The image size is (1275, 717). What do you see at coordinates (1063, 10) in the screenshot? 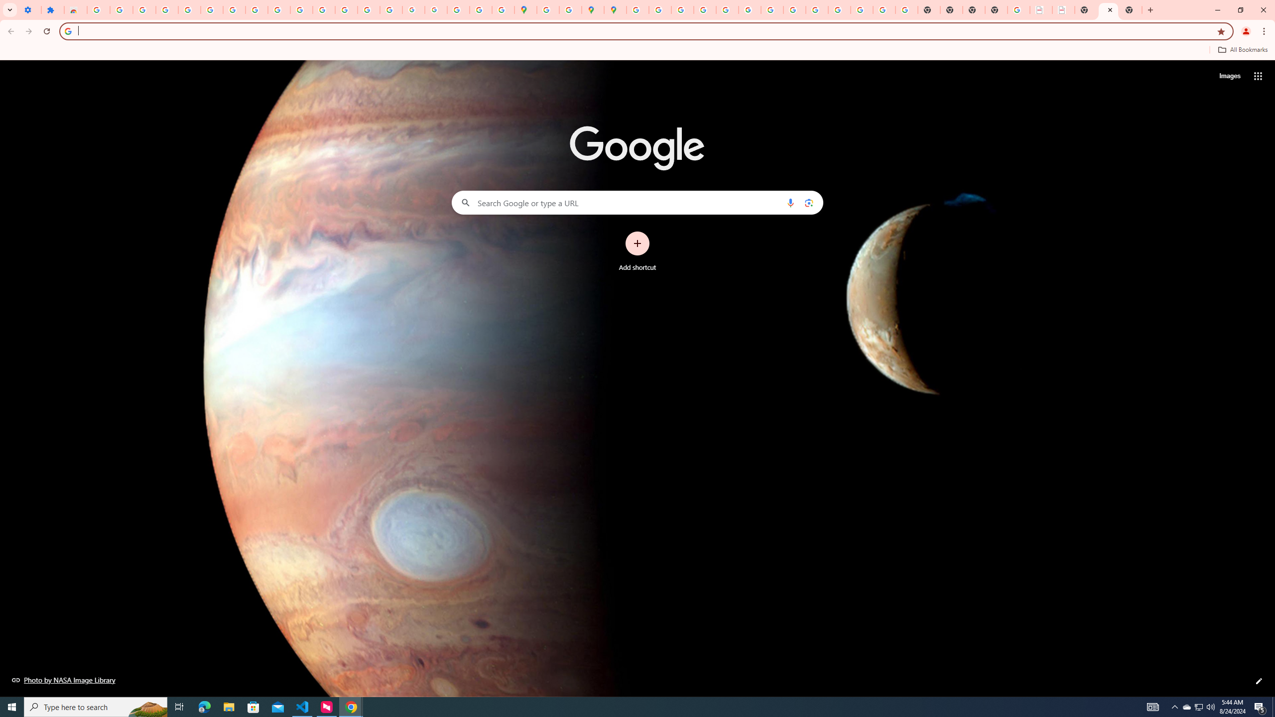
I see `BAE Systems Brasil | BAE Systems` at bounding box center [1063, 10].